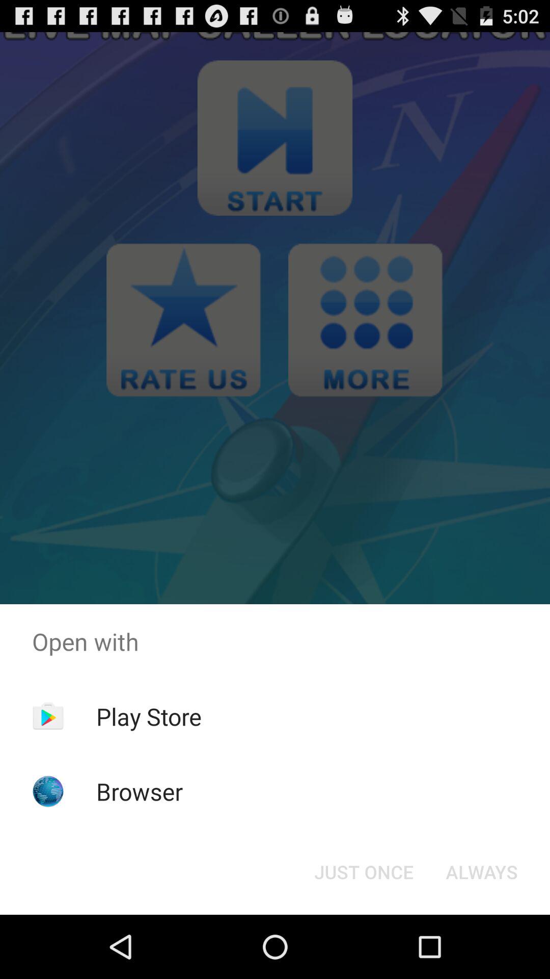 This screenshot has width=550, height=979. Describe the element at coordinates (364, 872) in the screenshot. I see `tap icon at the bottom` at that location.